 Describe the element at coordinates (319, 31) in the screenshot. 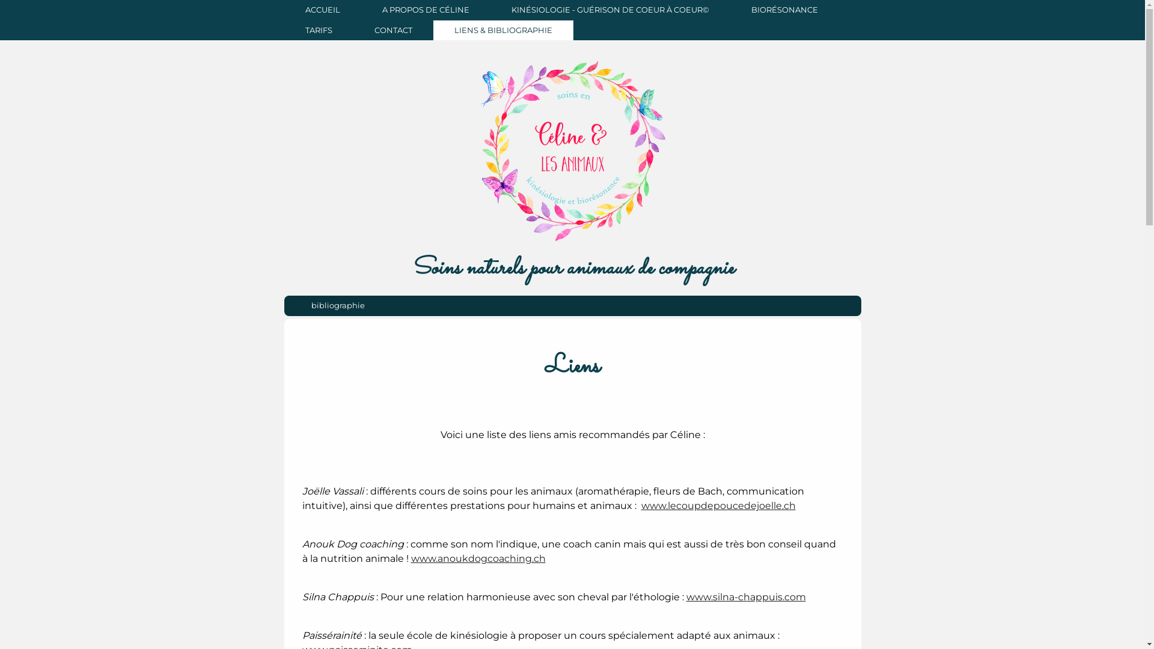

I see `TARIFS` at that location.